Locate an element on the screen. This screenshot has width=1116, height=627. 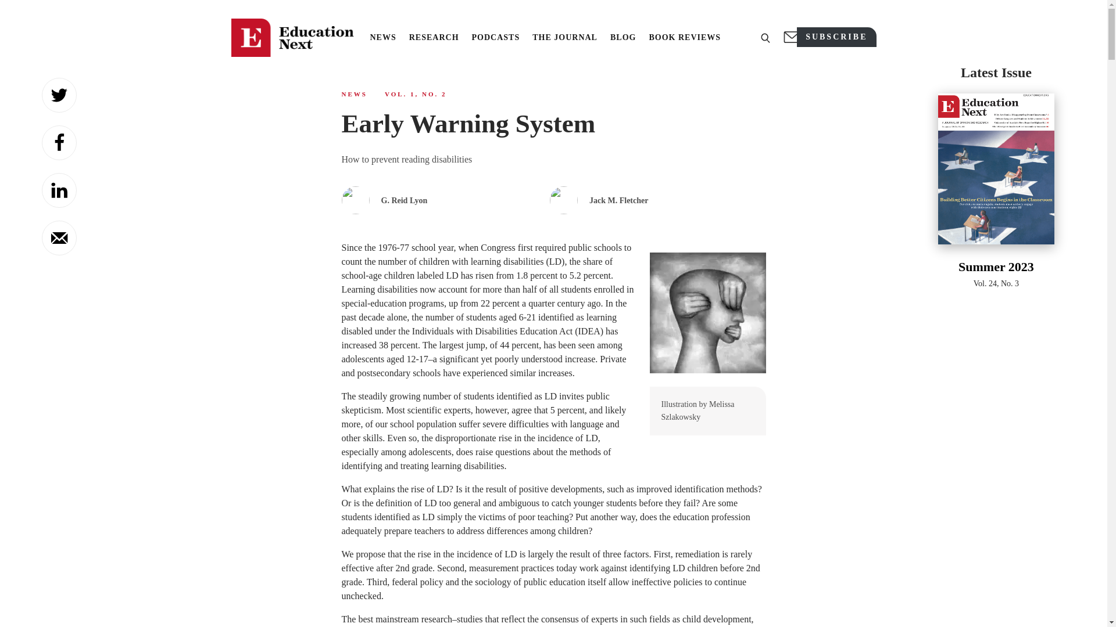
PODCASTS is located at coordinates (496, 38).